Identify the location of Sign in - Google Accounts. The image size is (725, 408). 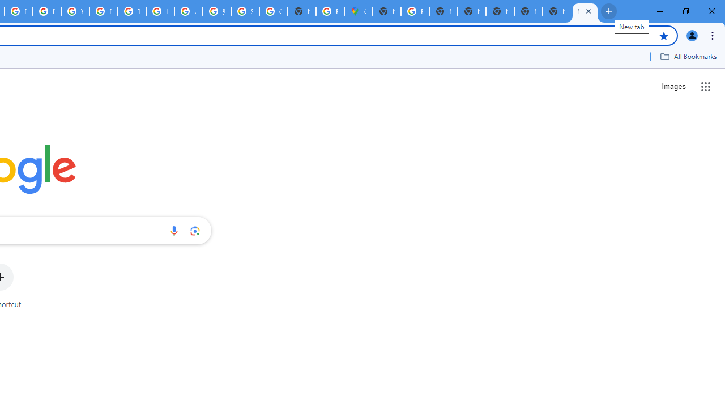
(245, 11).